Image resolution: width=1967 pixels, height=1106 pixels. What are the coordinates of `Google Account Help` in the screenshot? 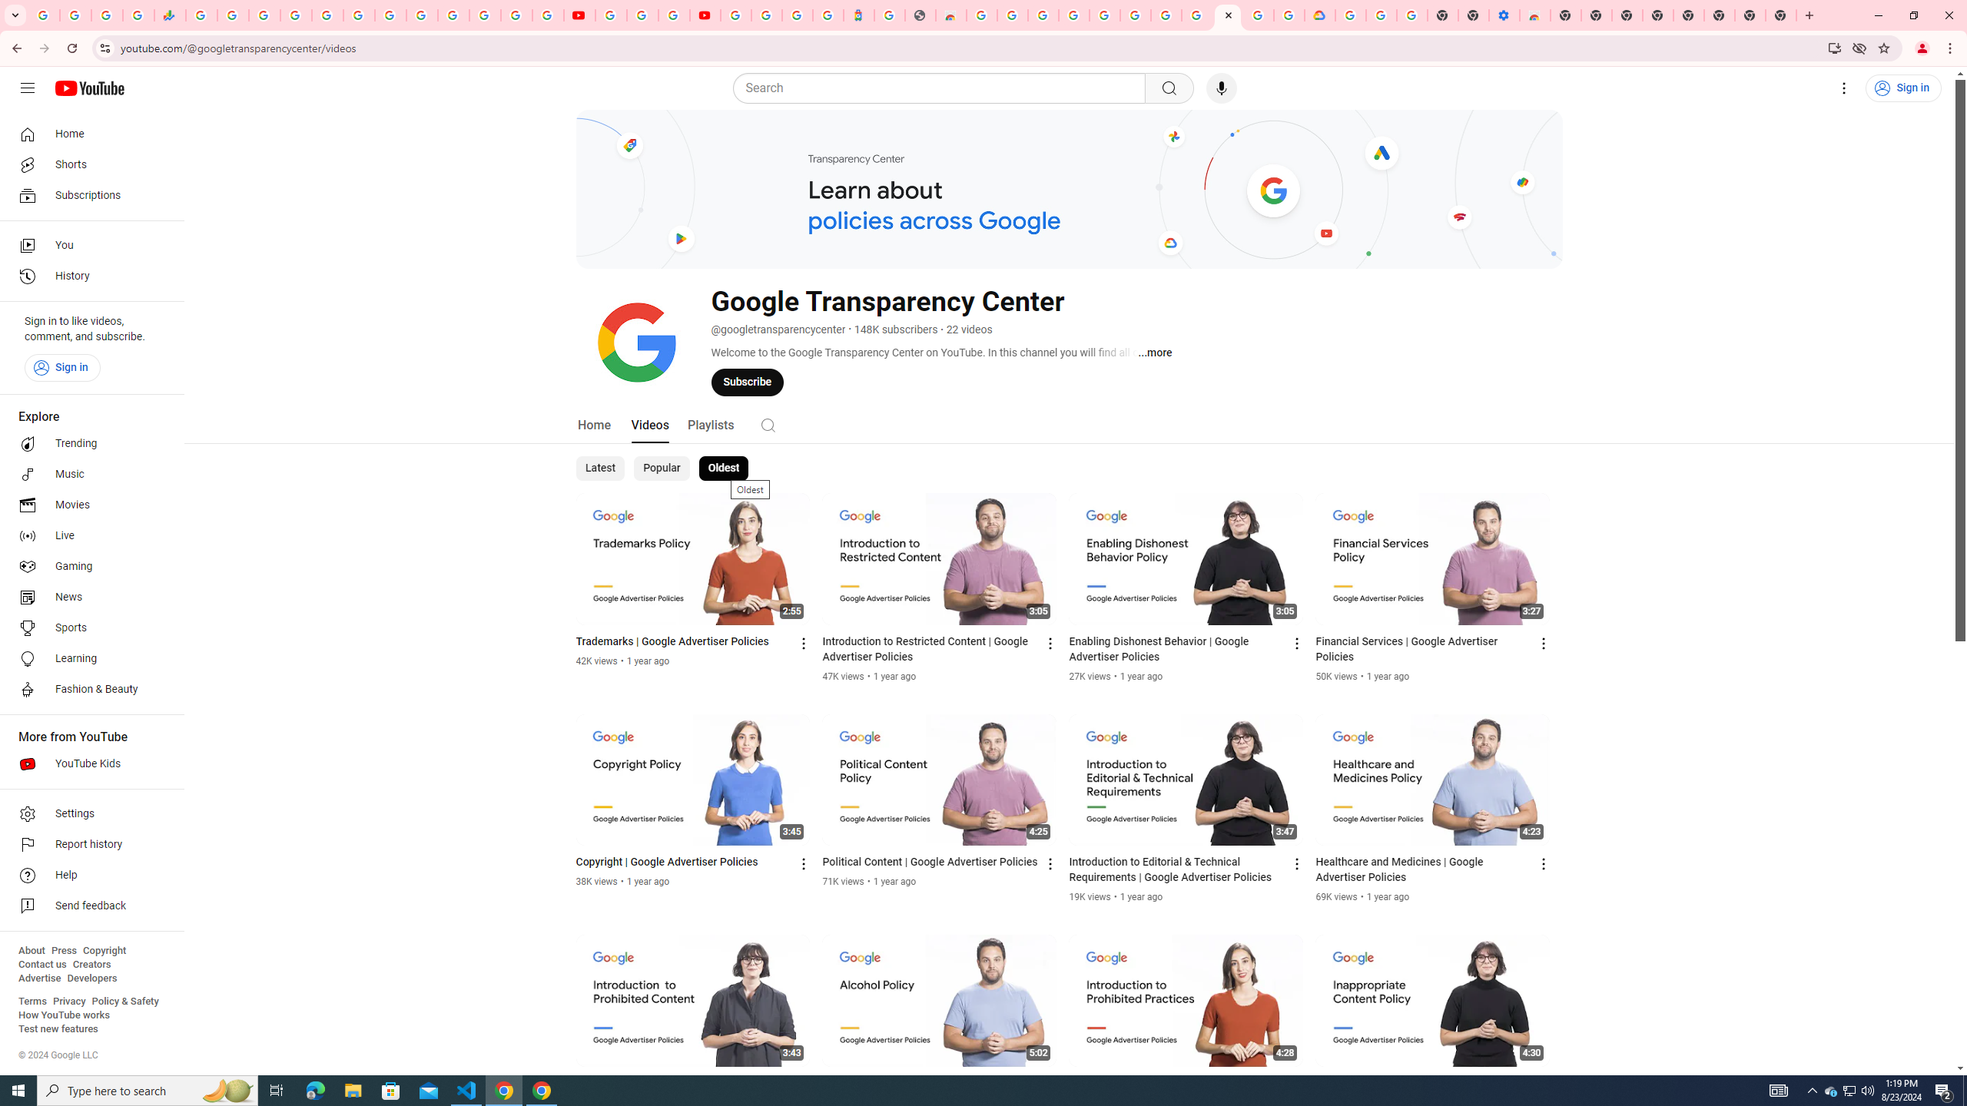 It's located at (1382, 15).